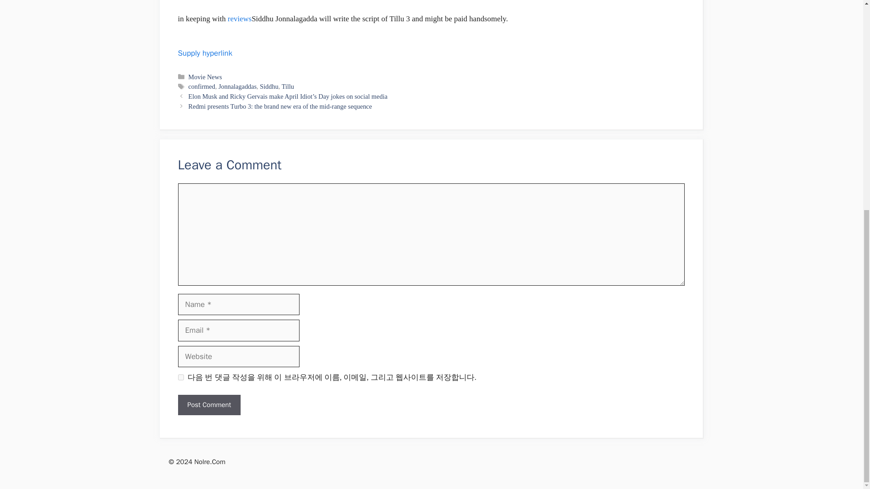 This screenshot has width=870, height=489. Describe the element at coordinates (208, 405) in the screenshot. I see `Post Comment` at that location.